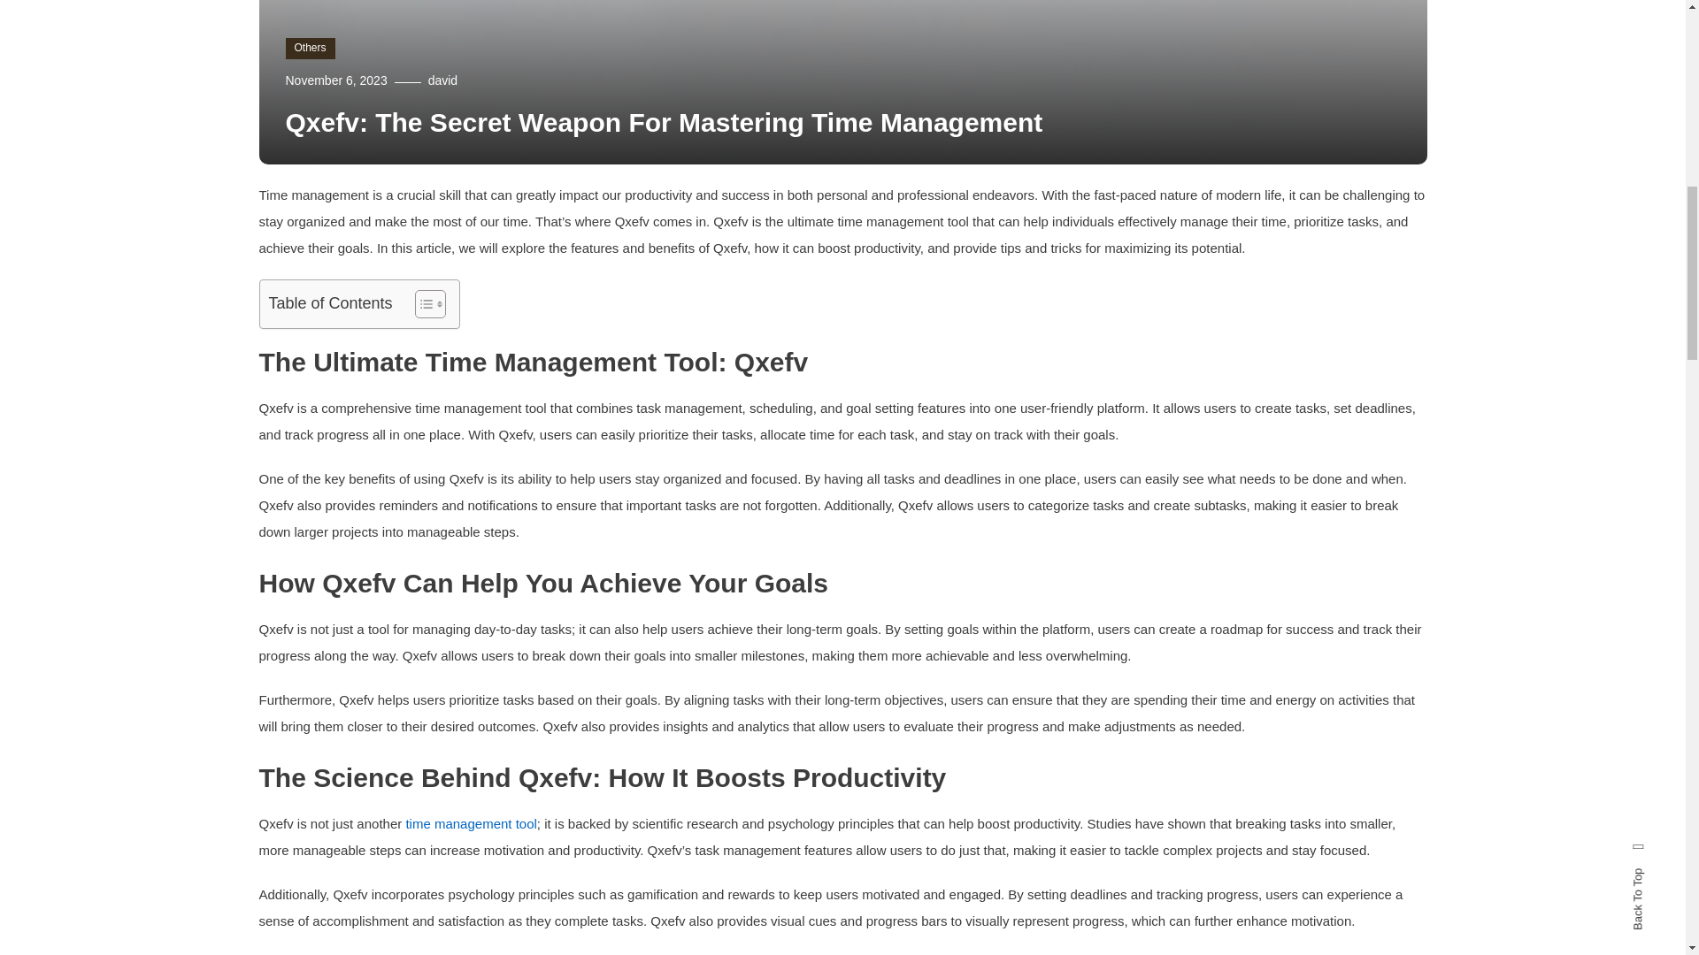 The height and width of the screenshot is (955, 1699). Describe the element at coordinates (310, 48) in the screenshot. I see `Others` at that location.